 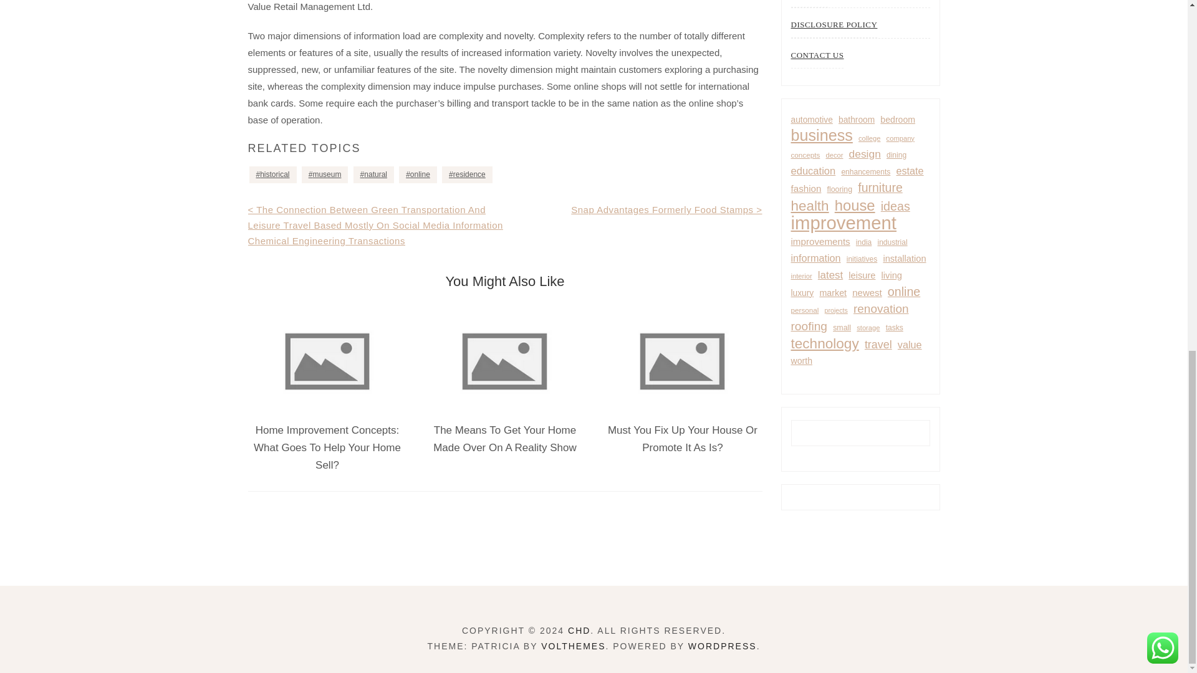 What do you see at coordinates (808, 4) in the screenshot?
I see `SITEMAP` at bounding box center [808, 4].